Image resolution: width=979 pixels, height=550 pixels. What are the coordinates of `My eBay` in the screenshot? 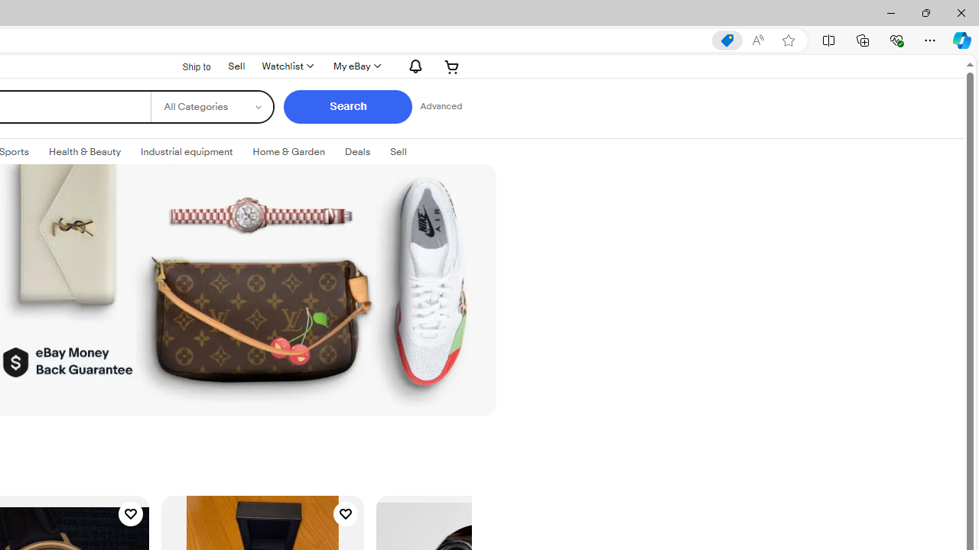 It's located at (355, 66).